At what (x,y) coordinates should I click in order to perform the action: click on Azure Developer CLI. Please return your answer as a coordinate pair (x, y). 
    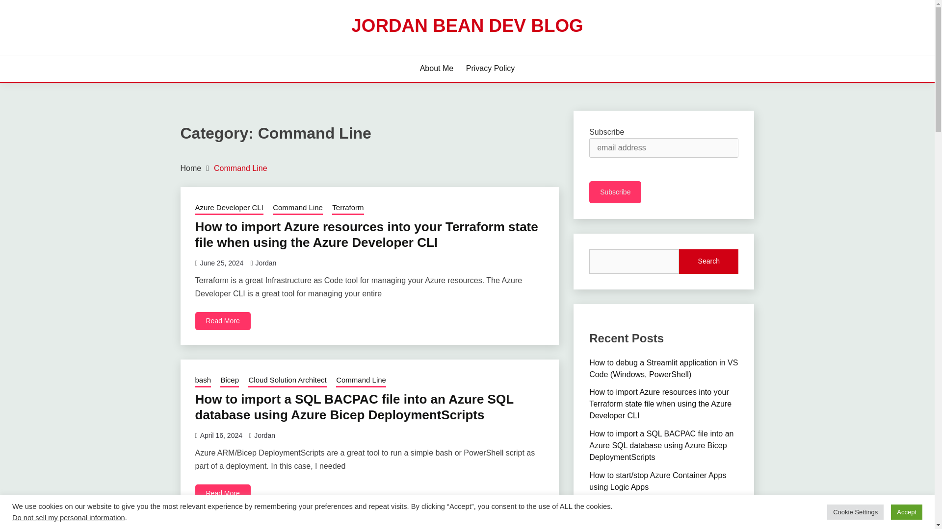
    Looking at the image, I should click on (229, 208).